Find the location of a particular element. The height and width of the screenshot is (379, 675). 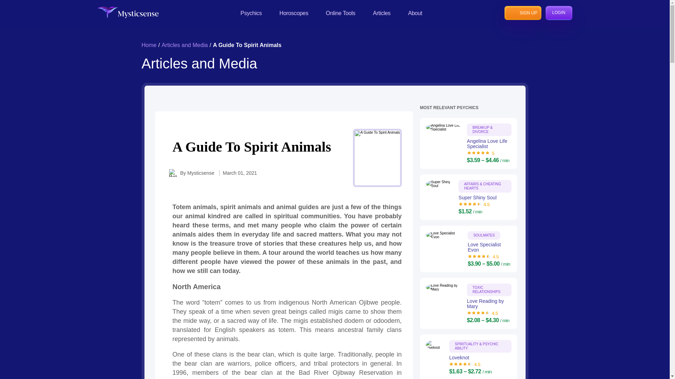

Psychics is located at coordinates (251, 13).